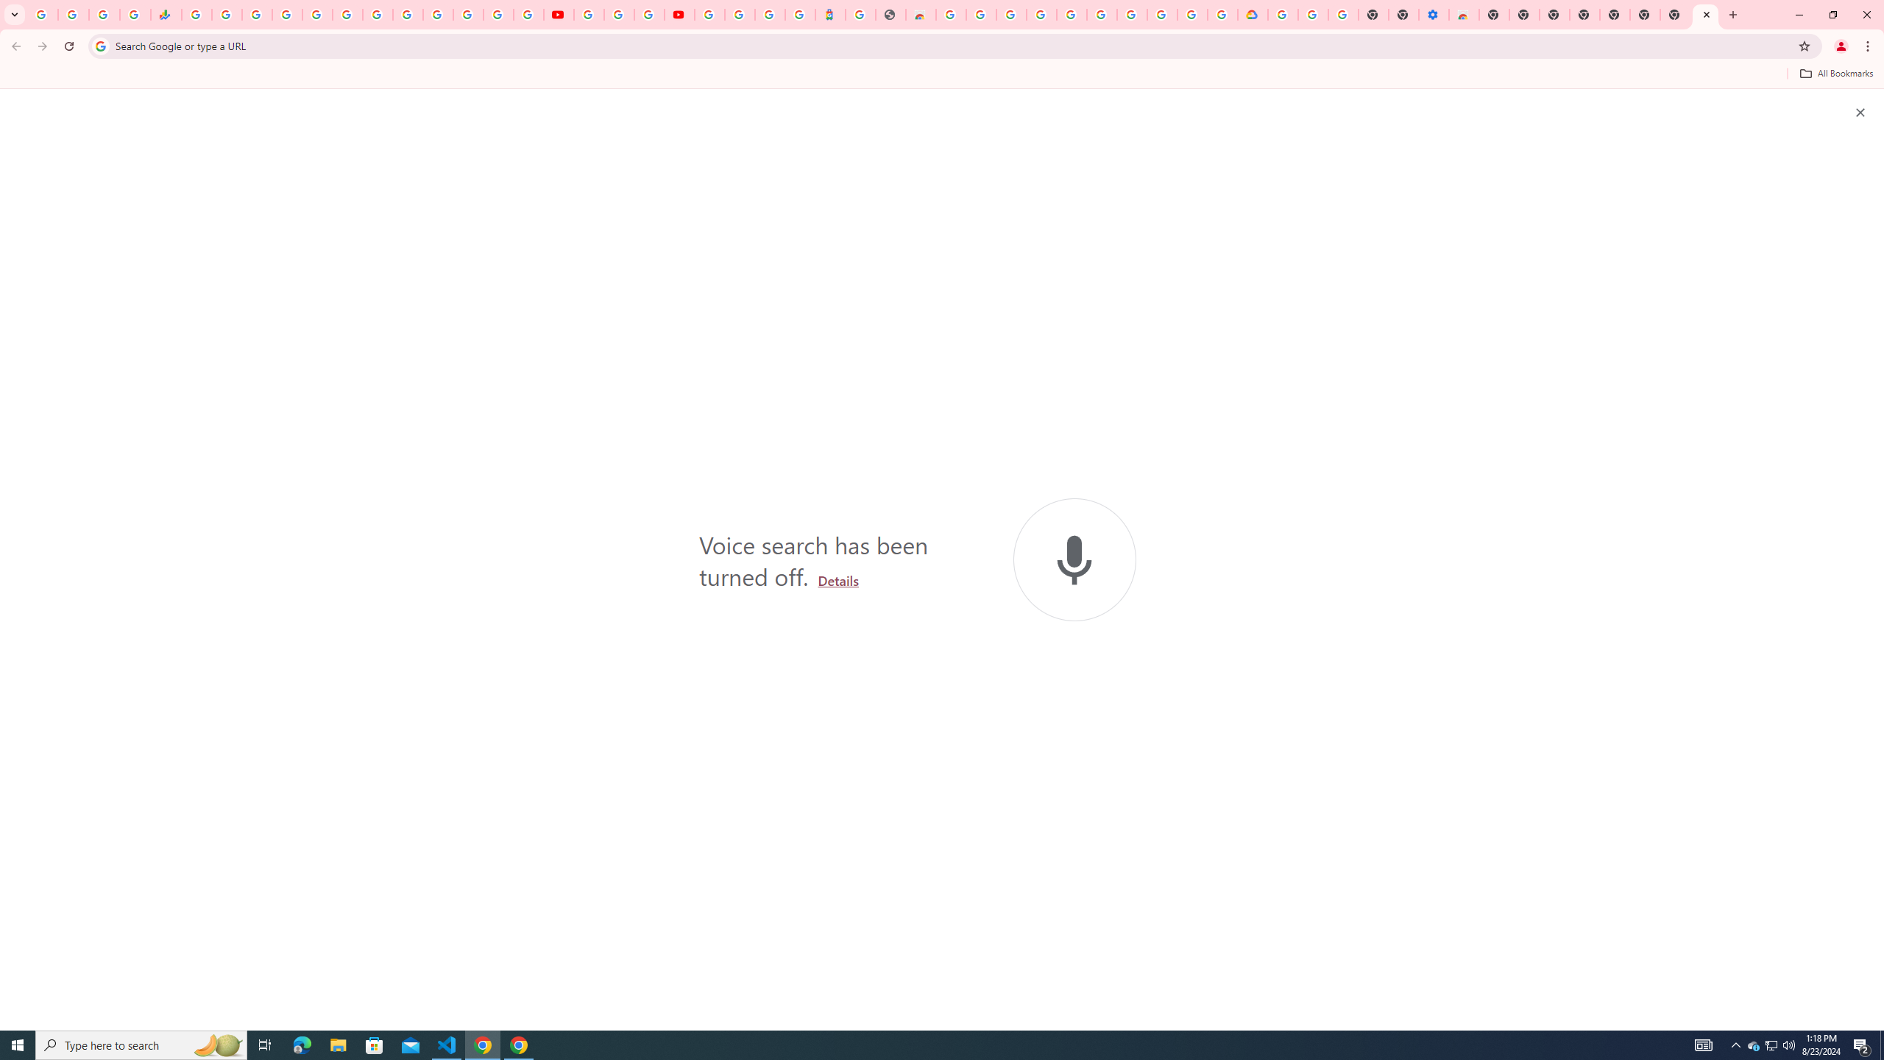 The height and width of the screenshot is (1060, 1884). What do you see at coordinates (1192, 15) in the screenshot?
I see `Create your Google Account` at bounding box center [1192, 15].